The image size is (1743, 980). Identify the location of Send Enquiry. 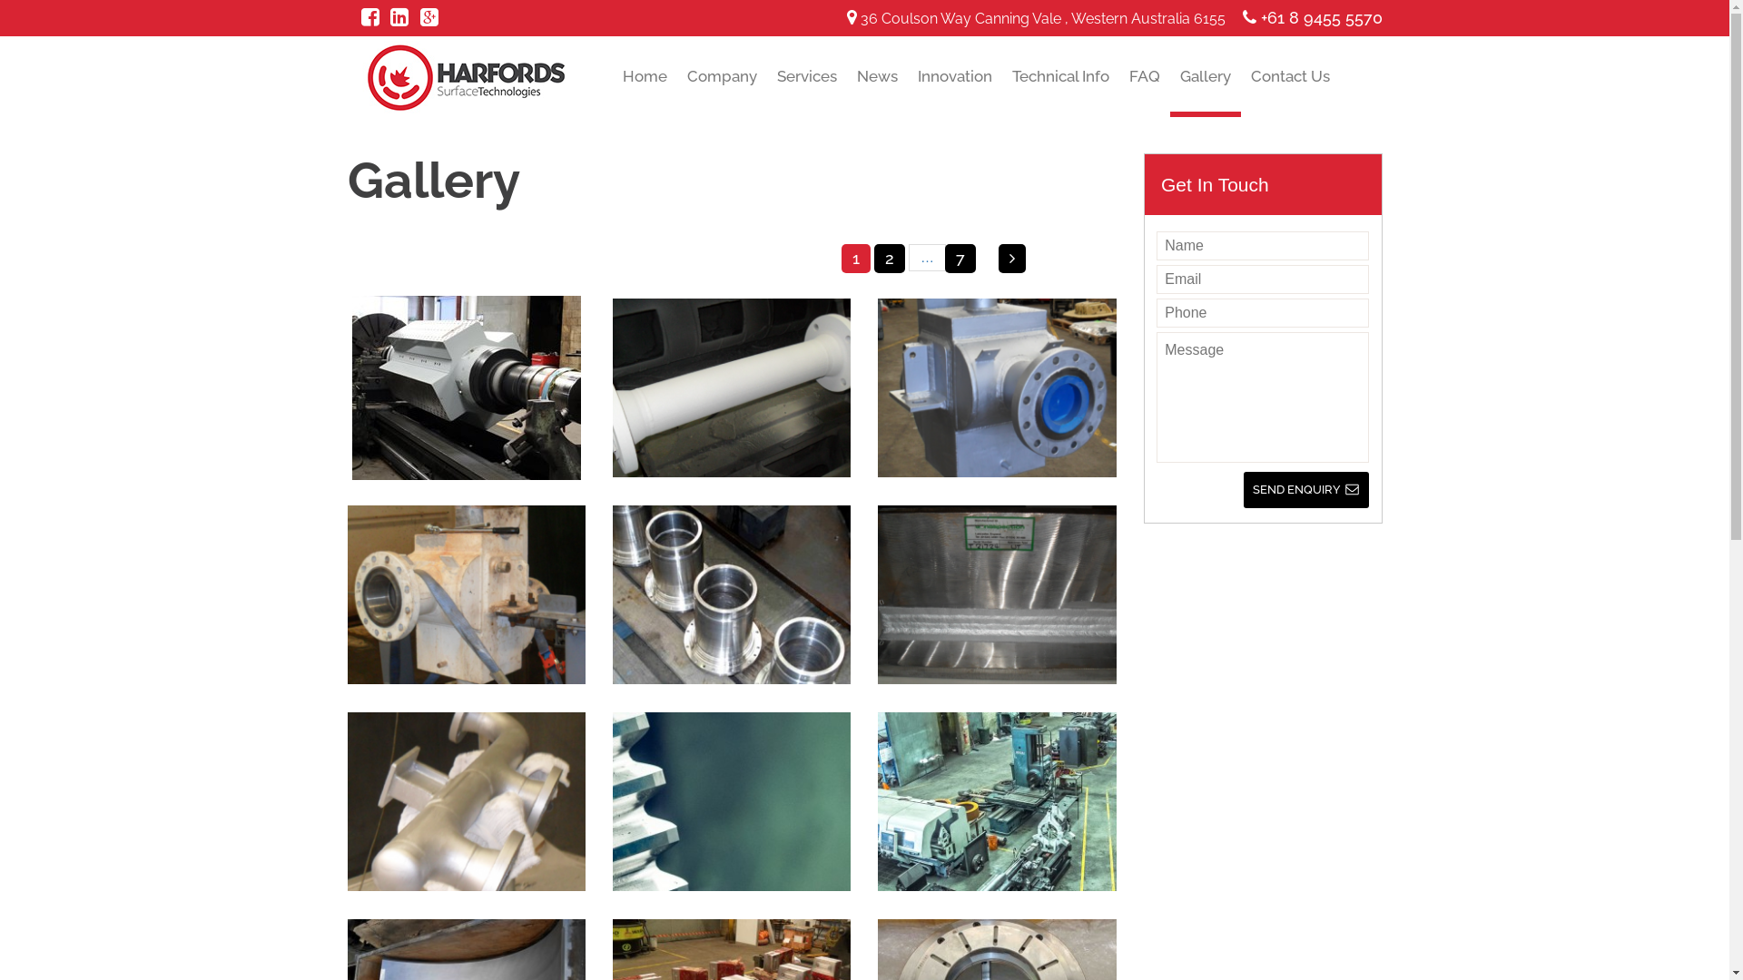
(1306, 490).